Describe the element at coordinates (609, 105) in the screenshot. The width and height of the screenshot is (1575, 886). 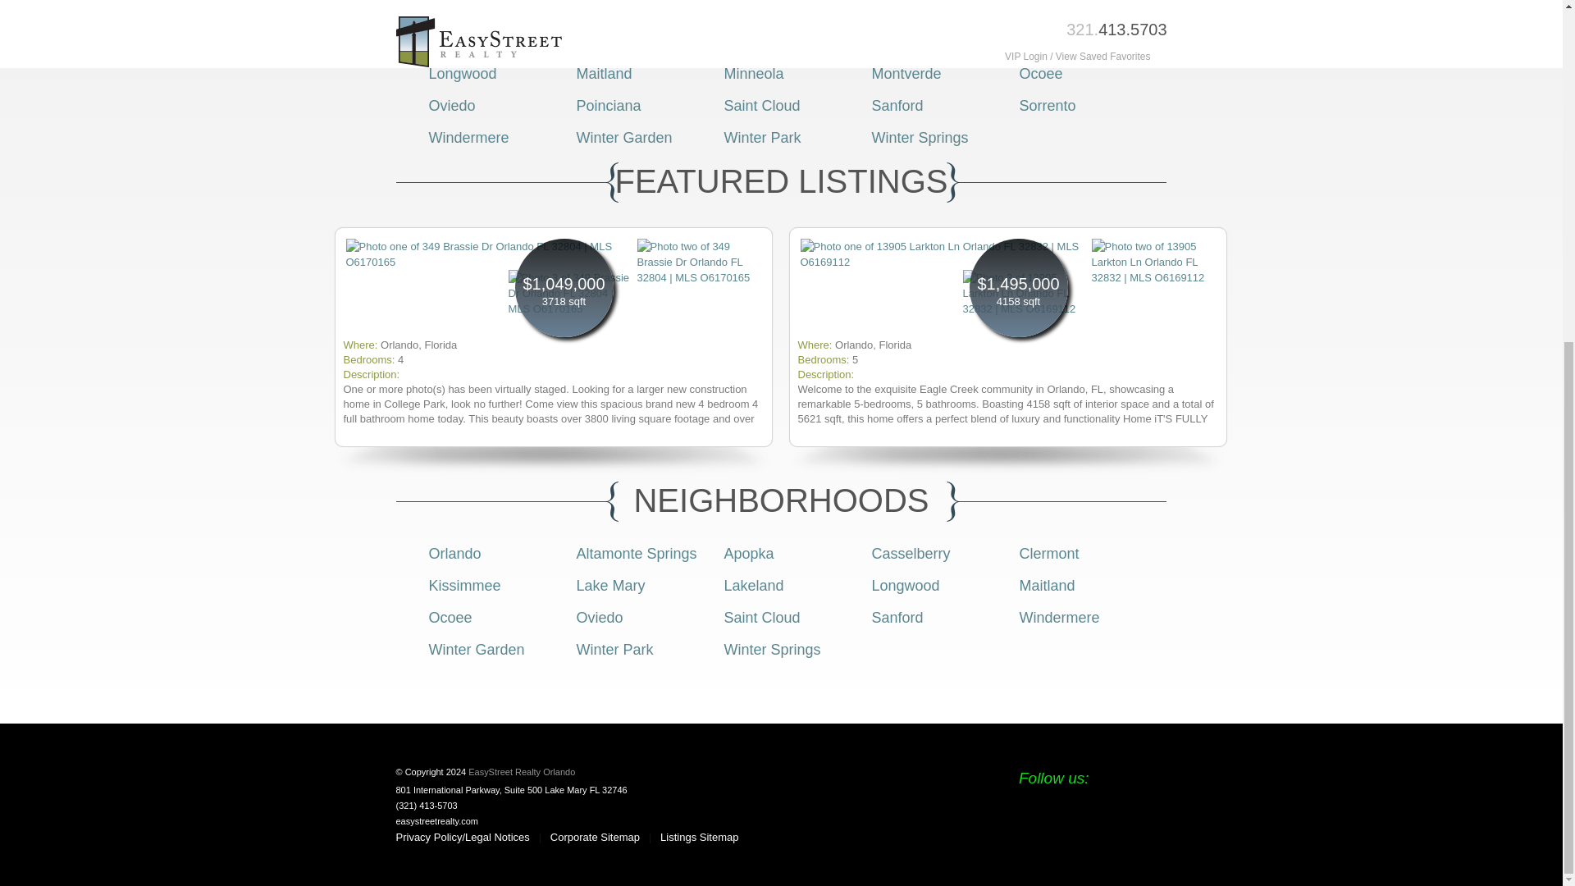
I see `Poinciana` at that location.